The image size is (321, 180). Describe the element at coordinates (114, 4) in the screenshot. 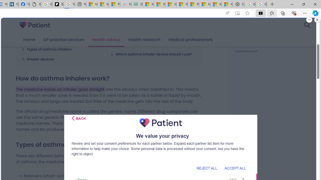

I see `FOX News - MSN` at that location.